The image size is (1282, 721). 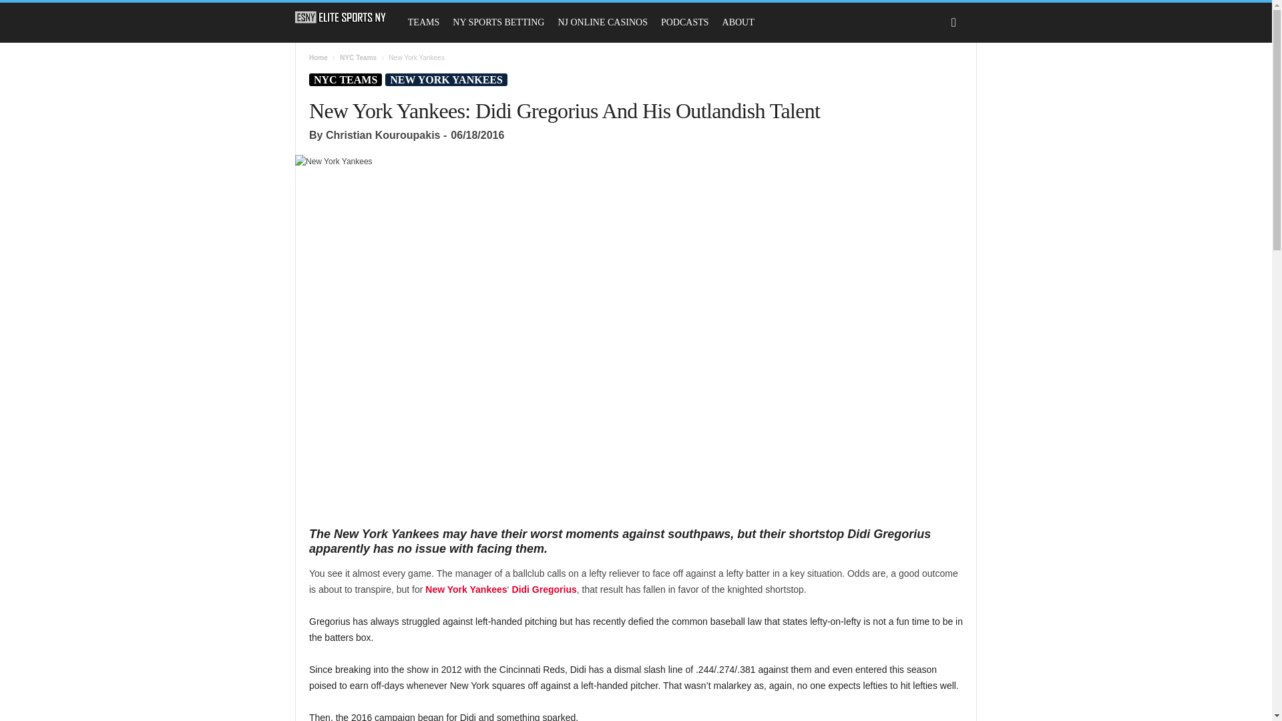 I want to click on Elite Sports NY, so click(x=341, y=17).